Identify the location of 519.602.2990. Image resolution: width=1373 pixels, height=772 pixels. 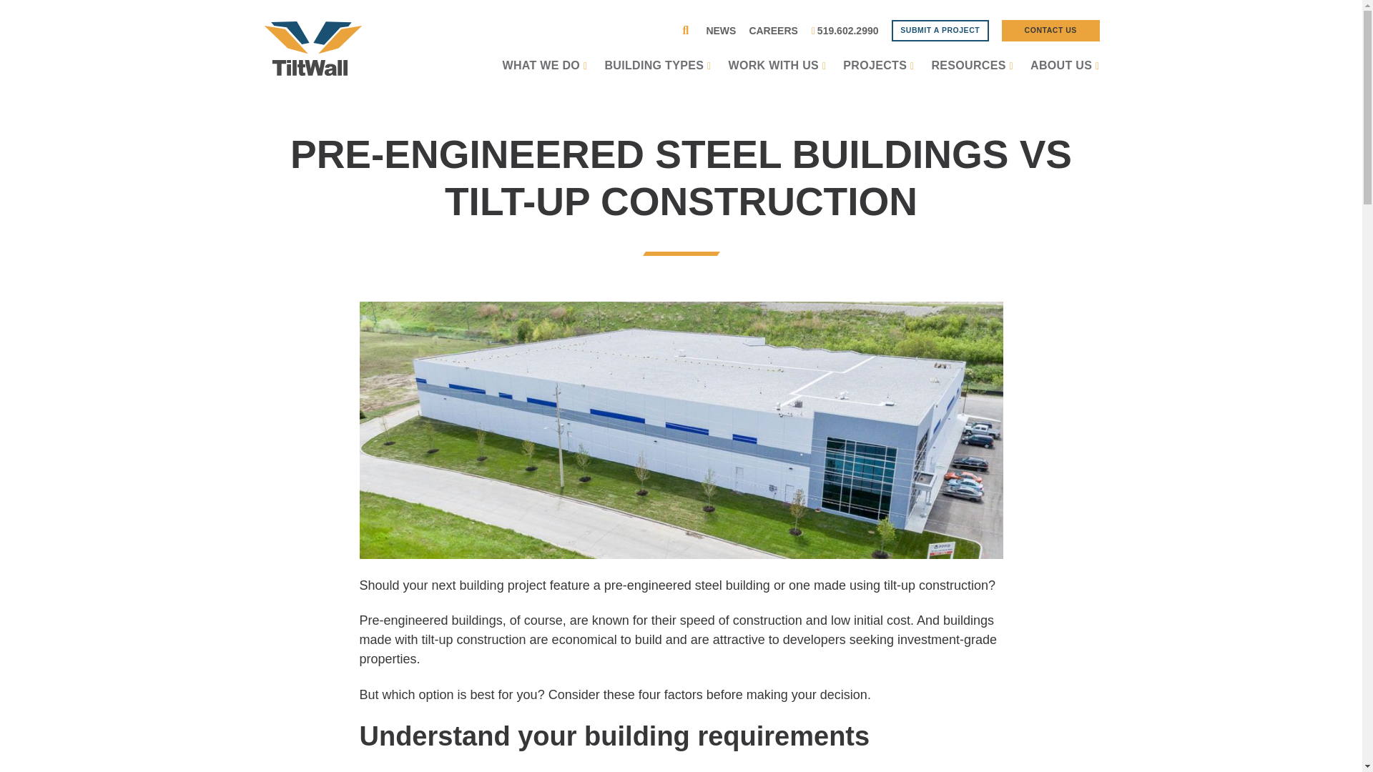
(845, 31).